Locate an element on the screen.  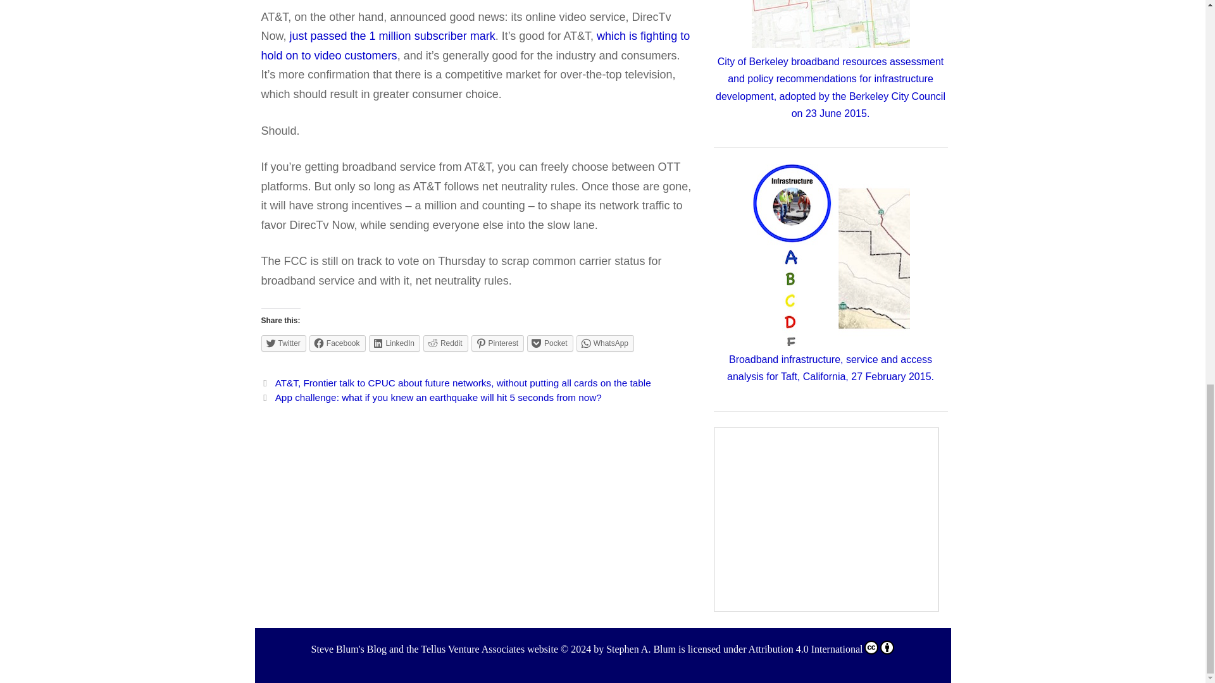
Next is located at coordinates (431, 397).